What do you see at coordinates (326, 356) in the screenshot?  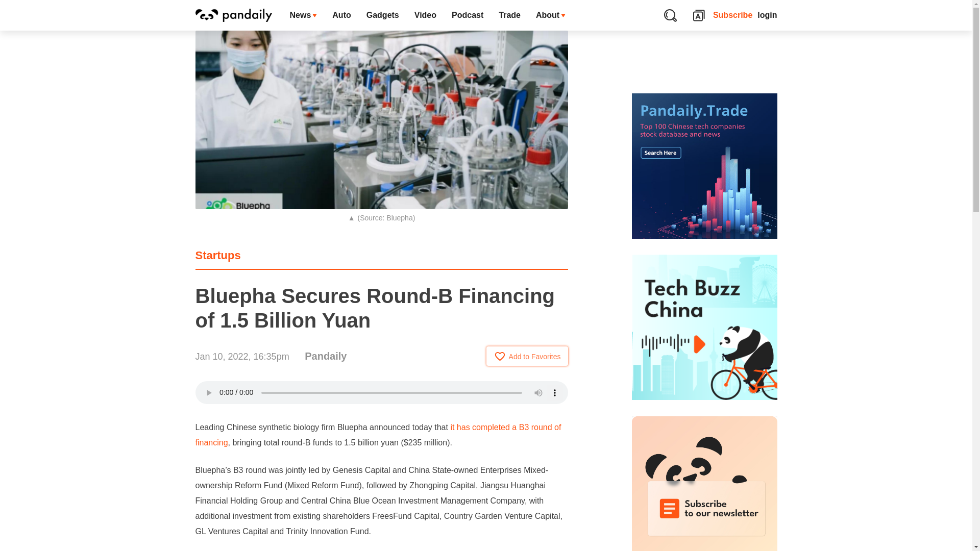 I see `Pandaily` at bounding box center [326, 356].